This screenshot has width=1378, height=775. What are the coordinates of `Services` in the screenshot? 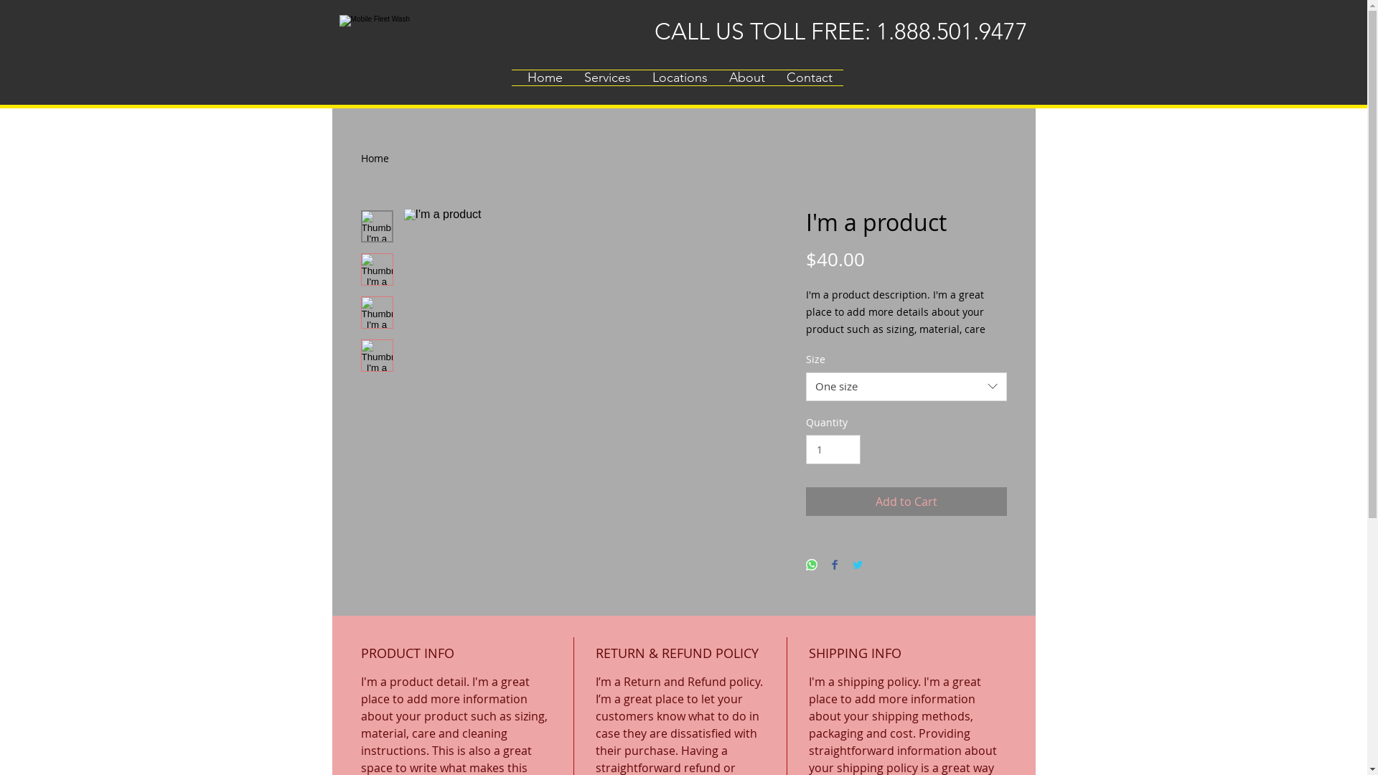 It's located at (607, 77).